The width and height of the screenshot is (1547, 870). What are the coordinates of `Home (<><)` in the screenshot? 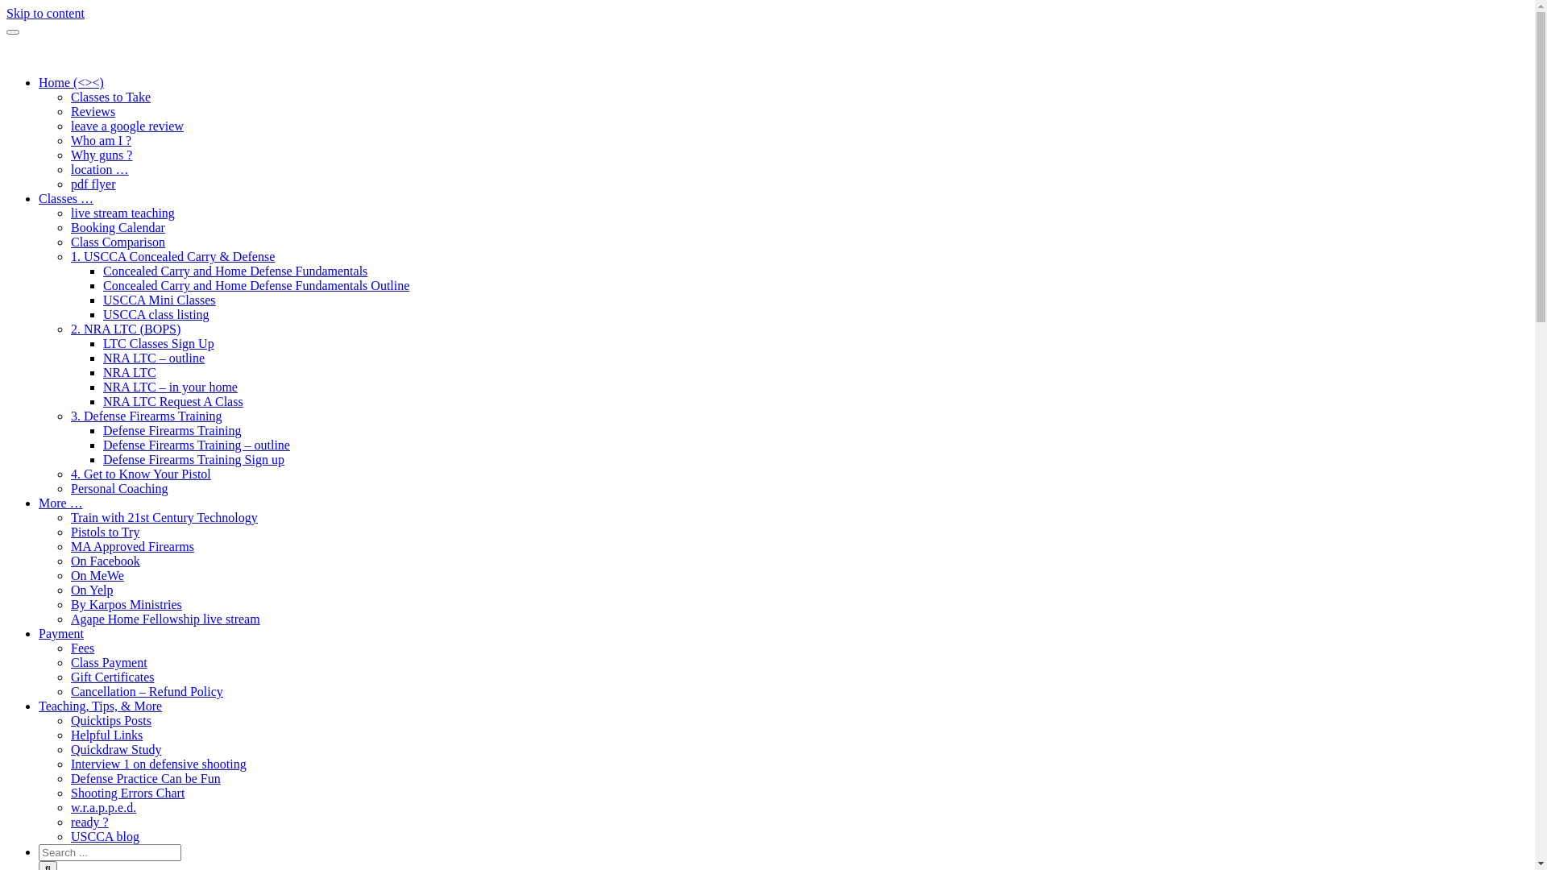 It's located at (71, 82).